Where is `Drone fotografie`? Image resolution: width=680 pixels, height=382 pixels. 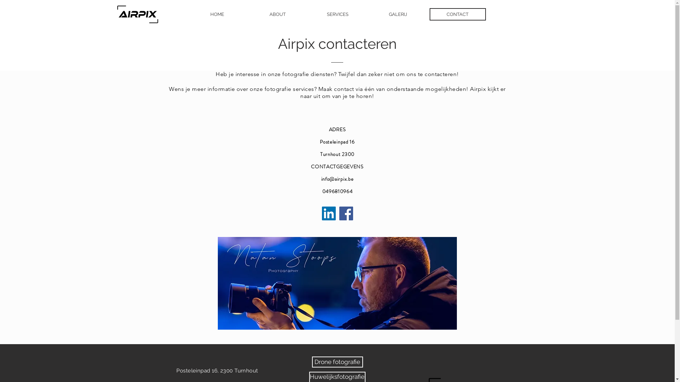
Drone fotografie is located at coordinates (337, 362).